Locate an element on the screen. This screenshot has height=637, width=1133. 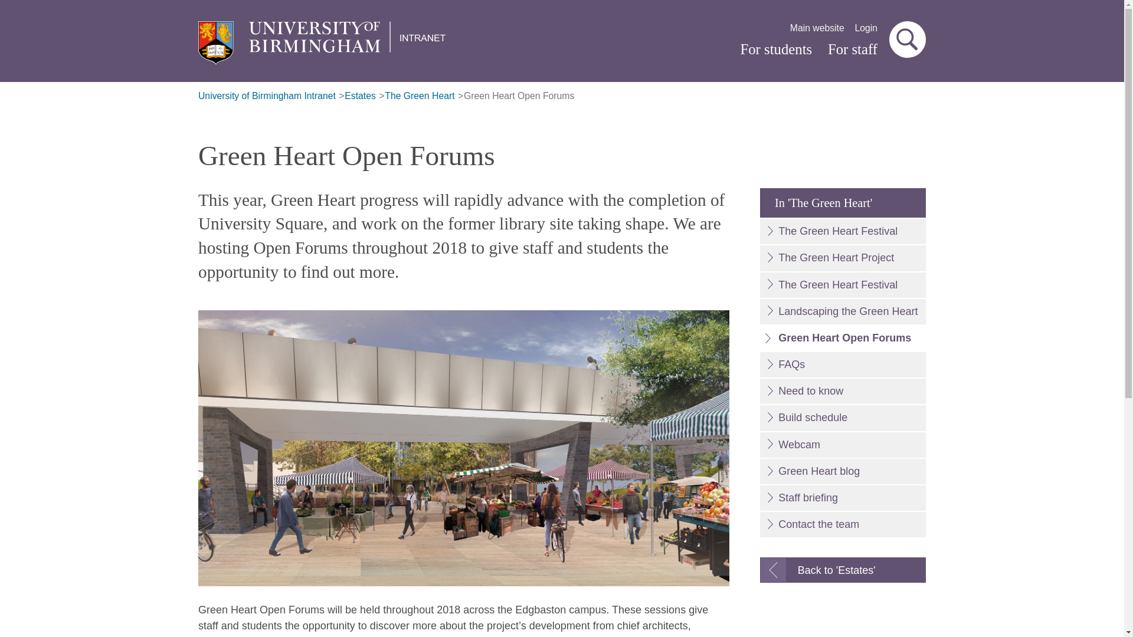
Login is located at coordinates (866, 28).